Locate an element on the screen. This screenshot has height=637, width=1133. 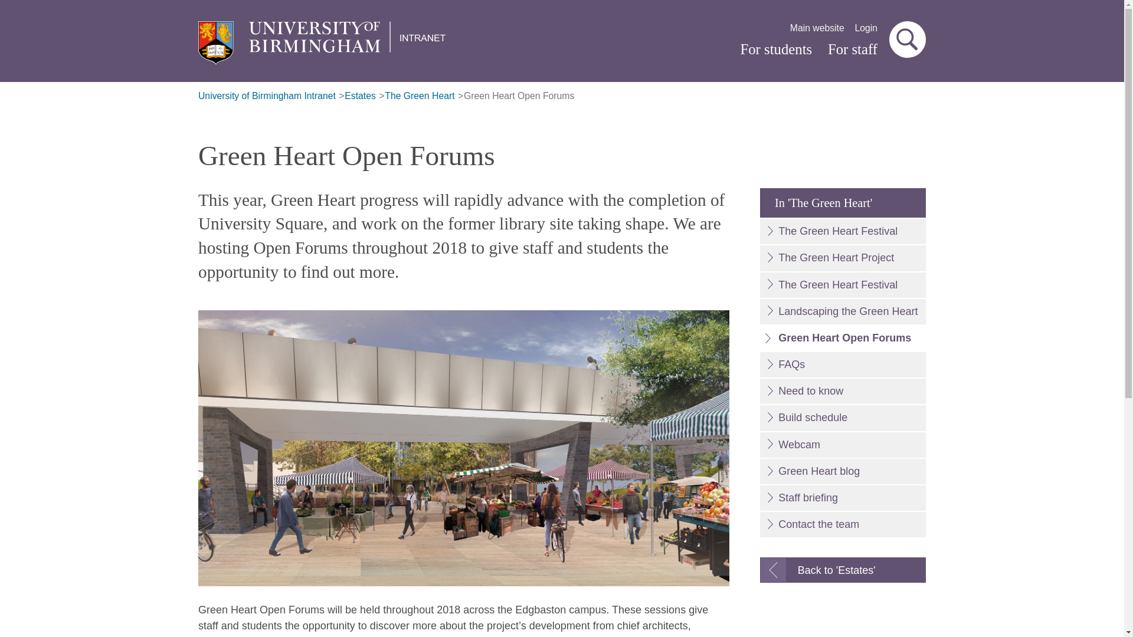
Login is located at coordinates (866, 28).